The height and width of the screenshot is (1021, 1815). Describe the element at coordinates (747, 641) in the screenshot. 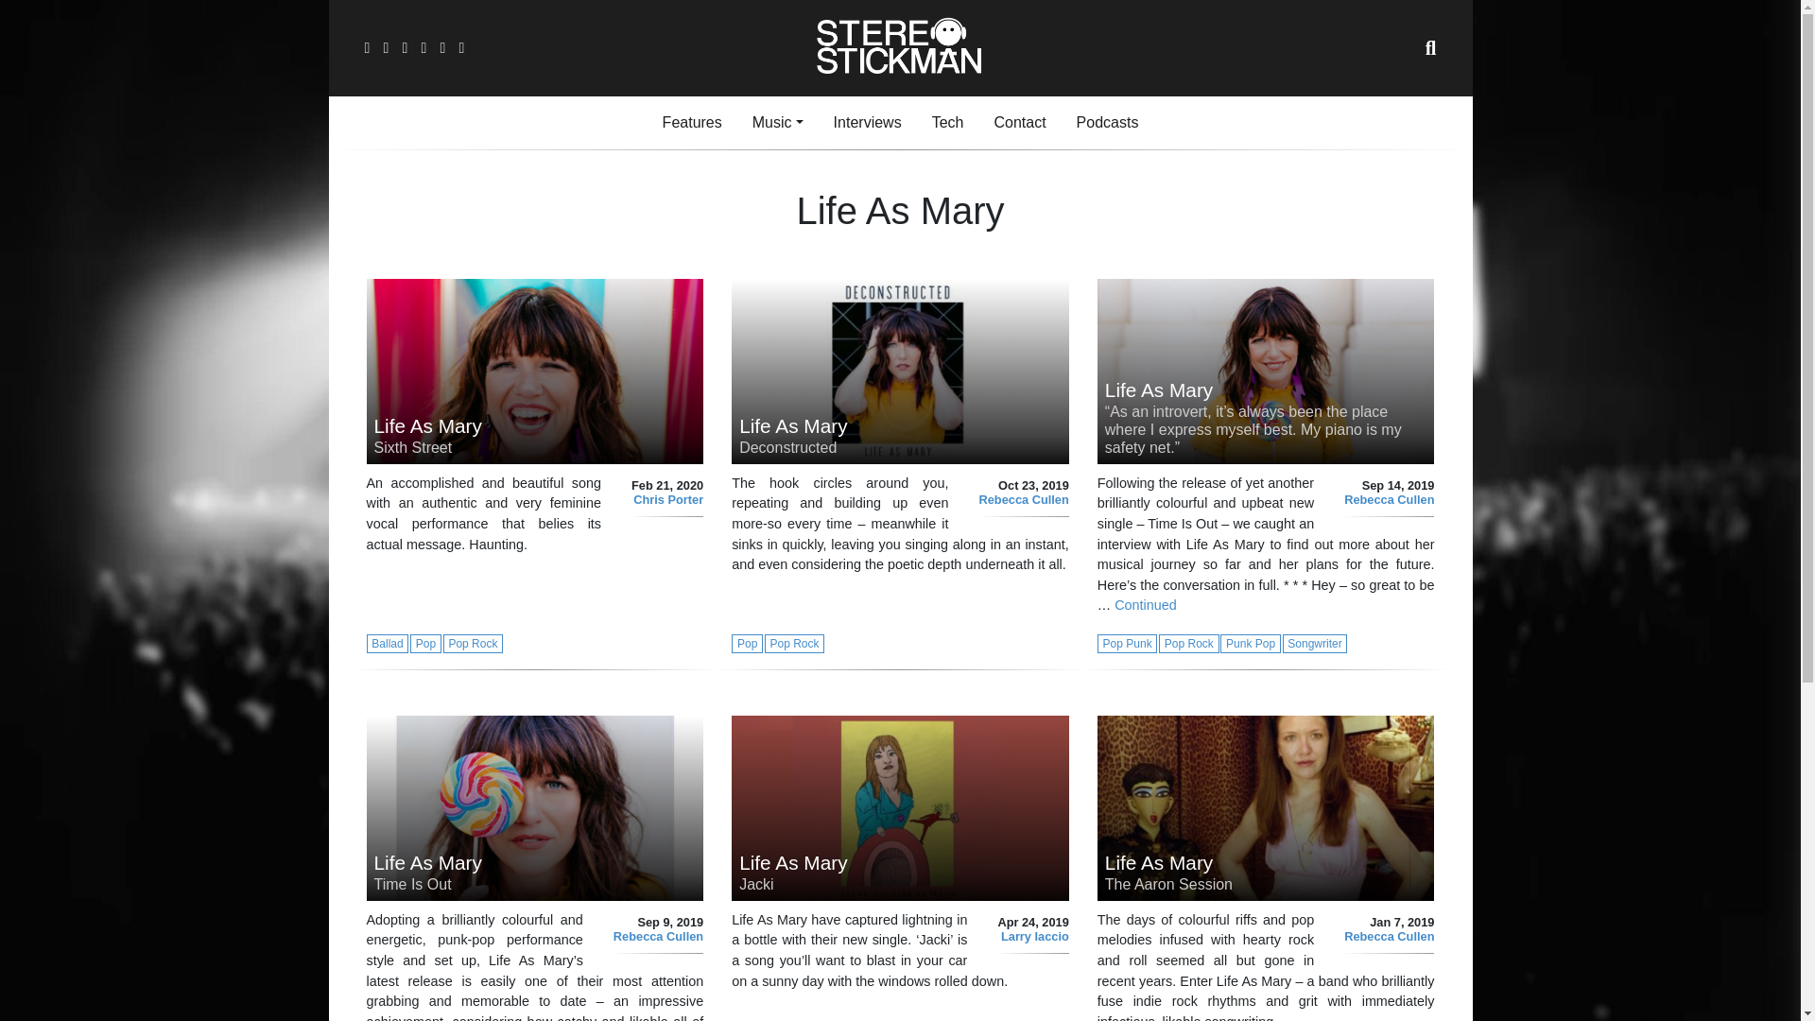

I see `Contact` at that location.